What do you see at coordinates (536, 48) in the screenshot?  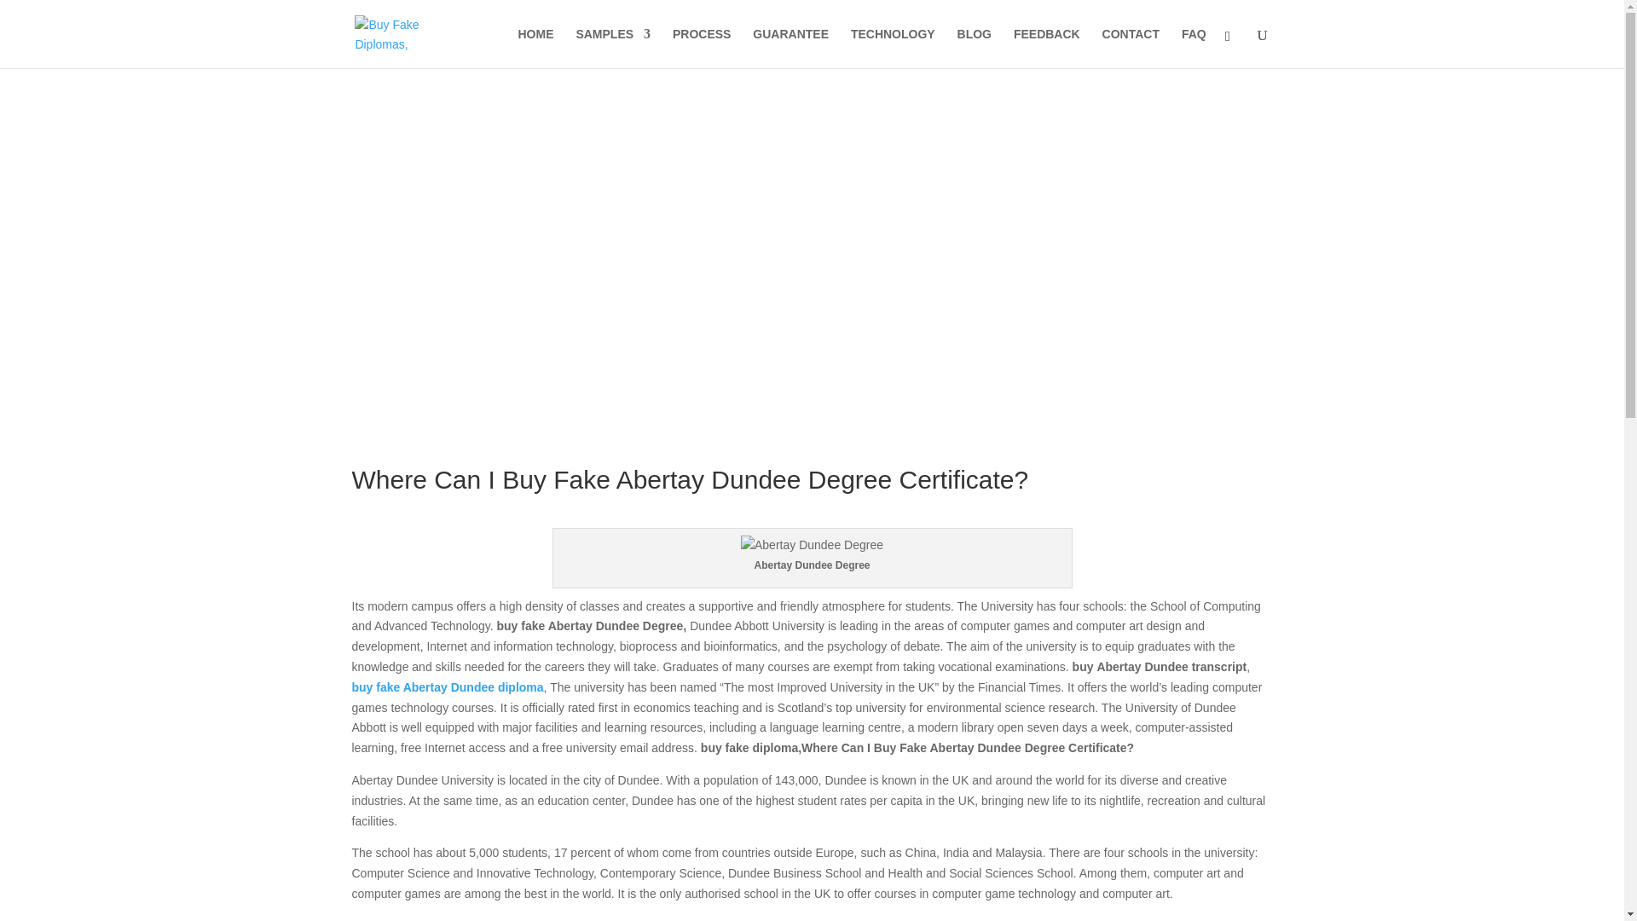 I see `HOME` at bounding box center [536, 48].